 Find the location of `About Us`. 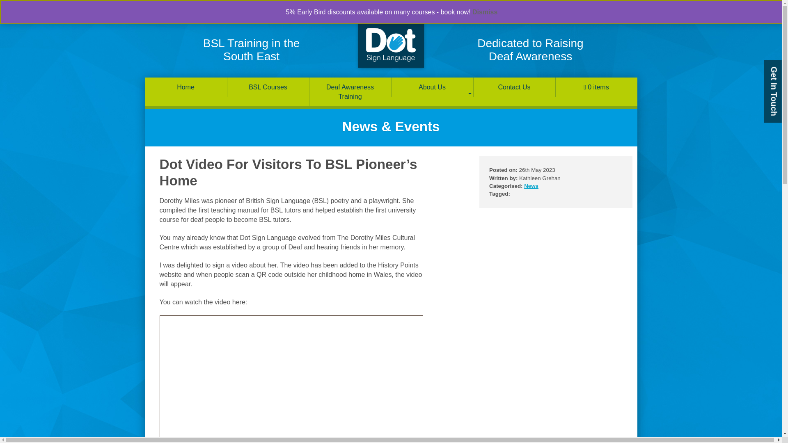

About Us is located at coordinates (433, 87).